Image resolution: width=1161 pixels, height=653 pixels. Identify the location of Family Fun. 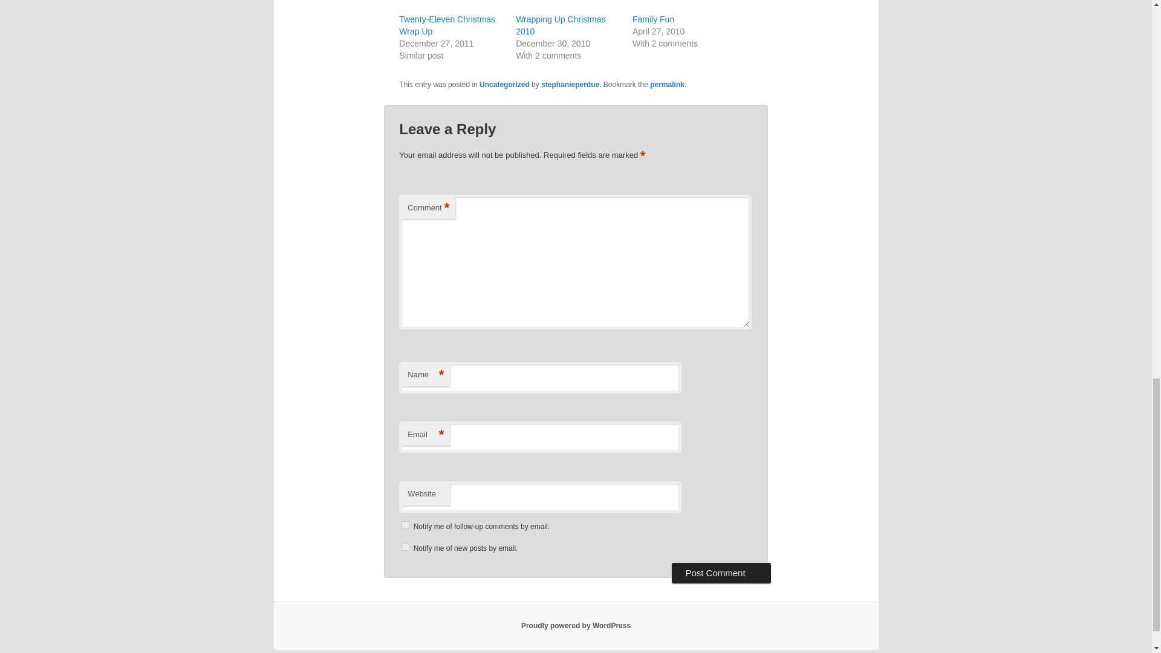
(653, 19).